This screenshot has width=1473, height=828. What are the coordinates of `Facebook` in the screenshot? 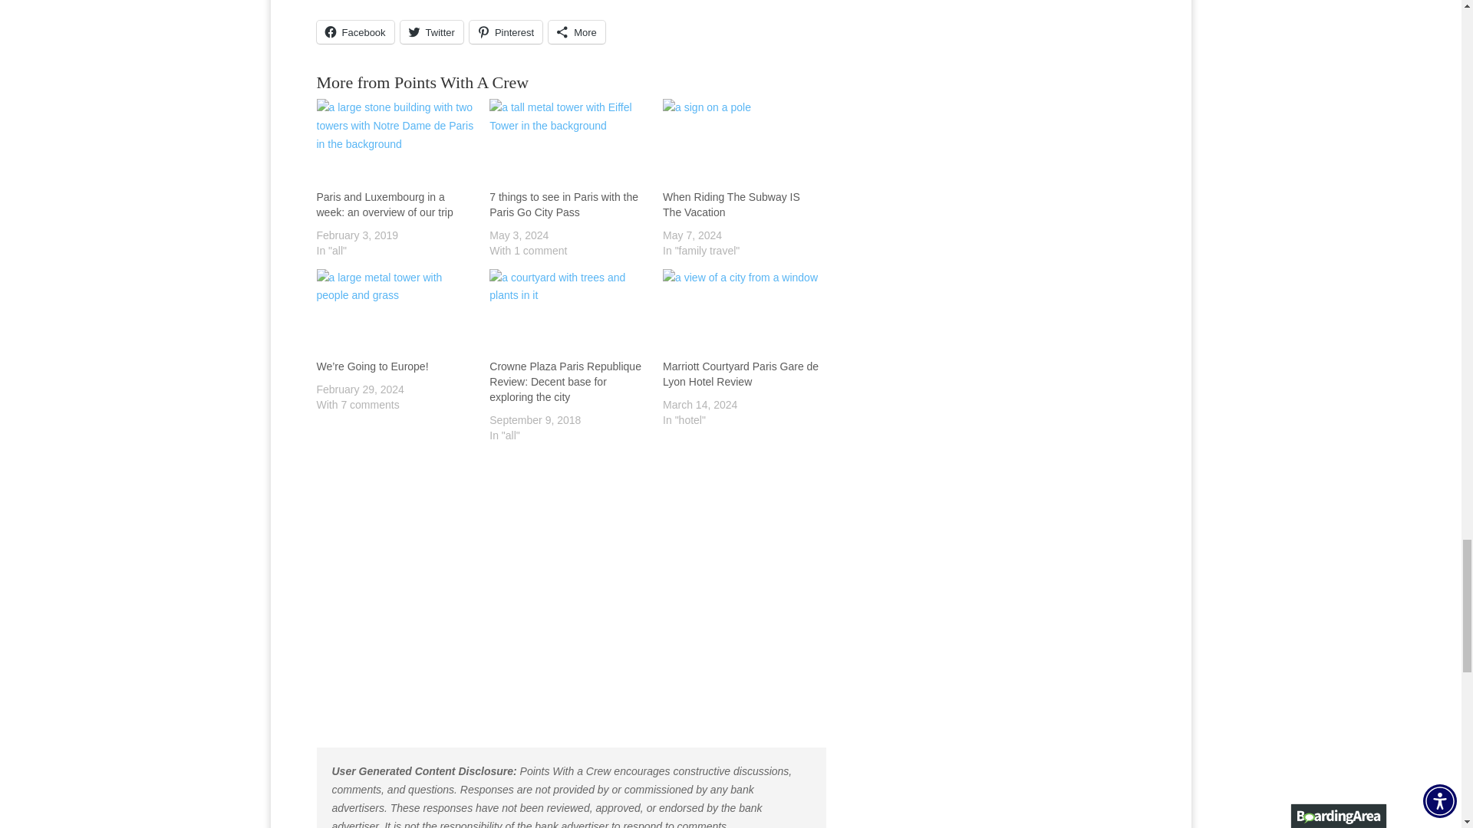 It's located at (354, 32).